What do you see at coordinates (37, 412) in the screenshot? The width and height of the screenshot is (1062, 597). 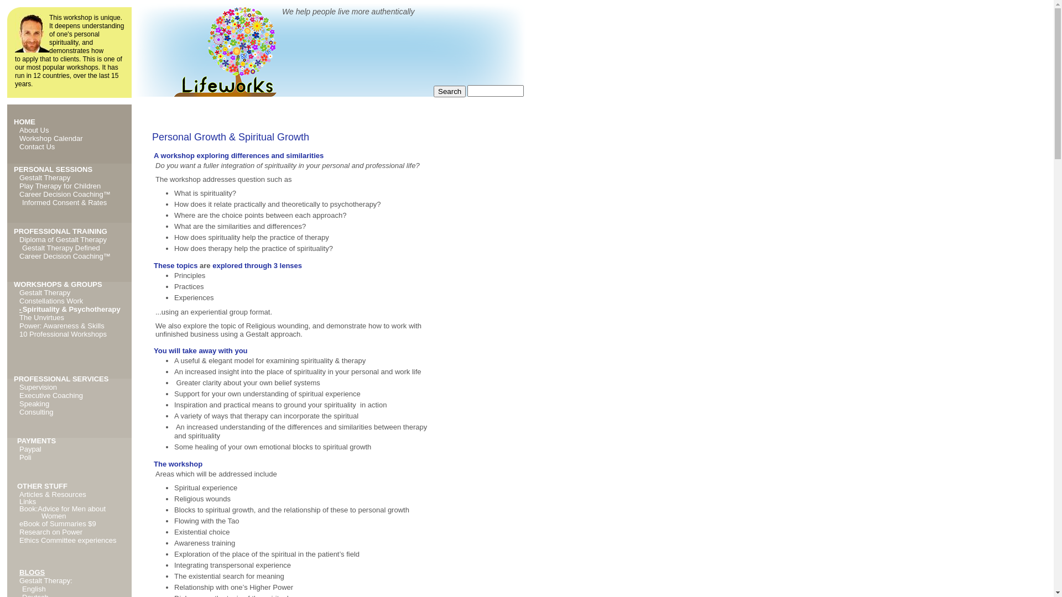 I see `Consulting` at bounding box center [37, 412].